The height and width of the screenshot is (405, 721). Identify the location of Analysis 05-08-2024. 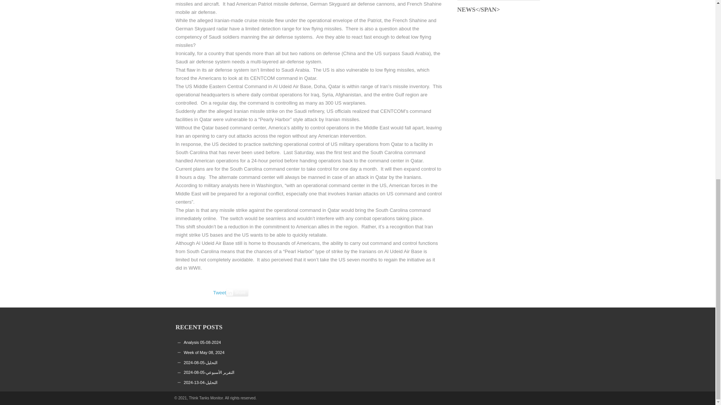
(202, 342).